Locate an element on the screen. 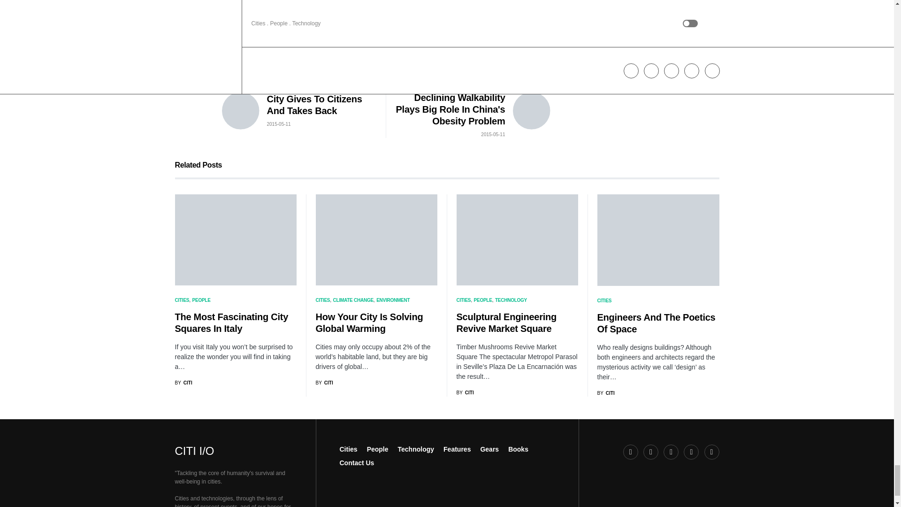 Image resolution: width=901 pixels, height=507 pixels. View all posts by citi is located at coordinates (465, 392).